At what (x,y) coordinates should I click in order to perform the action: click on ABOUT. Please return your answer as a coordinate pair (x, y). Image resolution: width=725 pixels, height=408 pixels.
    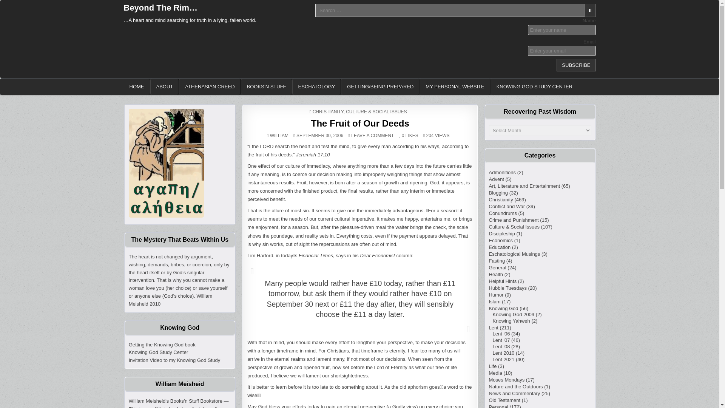
    Looking at the image, I should click on (372, 136).